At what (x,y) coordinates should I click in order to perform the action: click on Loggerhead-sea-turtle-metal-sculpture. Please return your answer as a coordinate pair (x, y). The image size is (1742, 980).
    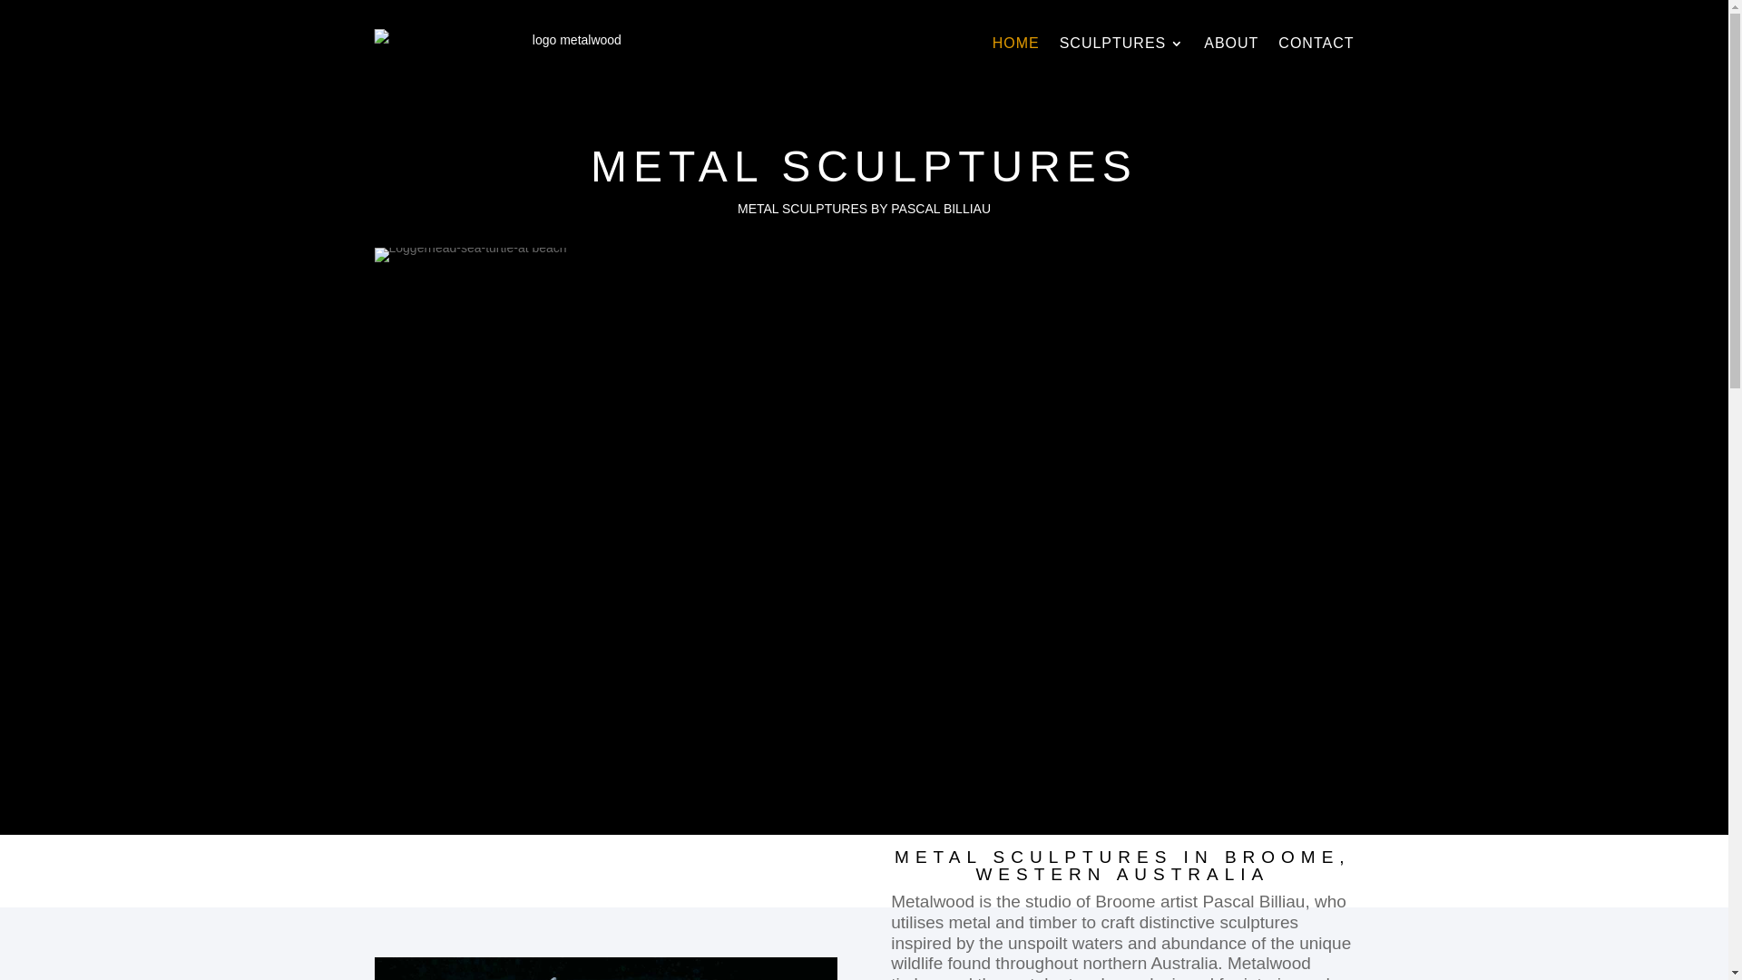
    Looking at the image, I should click on (470, 255).